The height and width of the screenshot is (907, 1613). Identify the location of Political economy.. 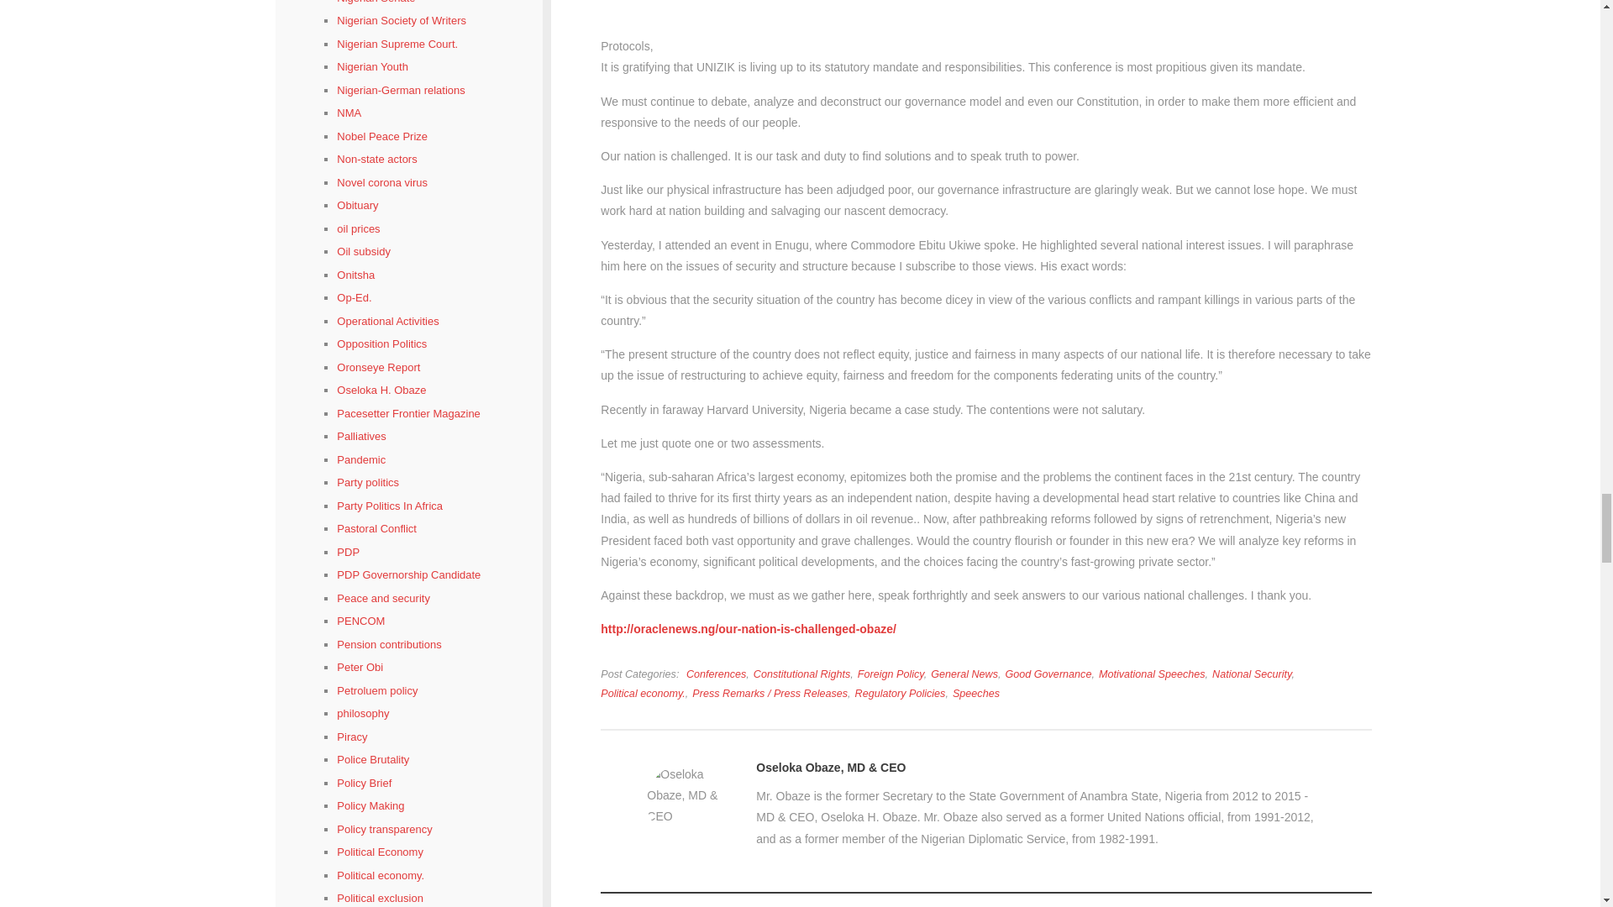
(643, 693).